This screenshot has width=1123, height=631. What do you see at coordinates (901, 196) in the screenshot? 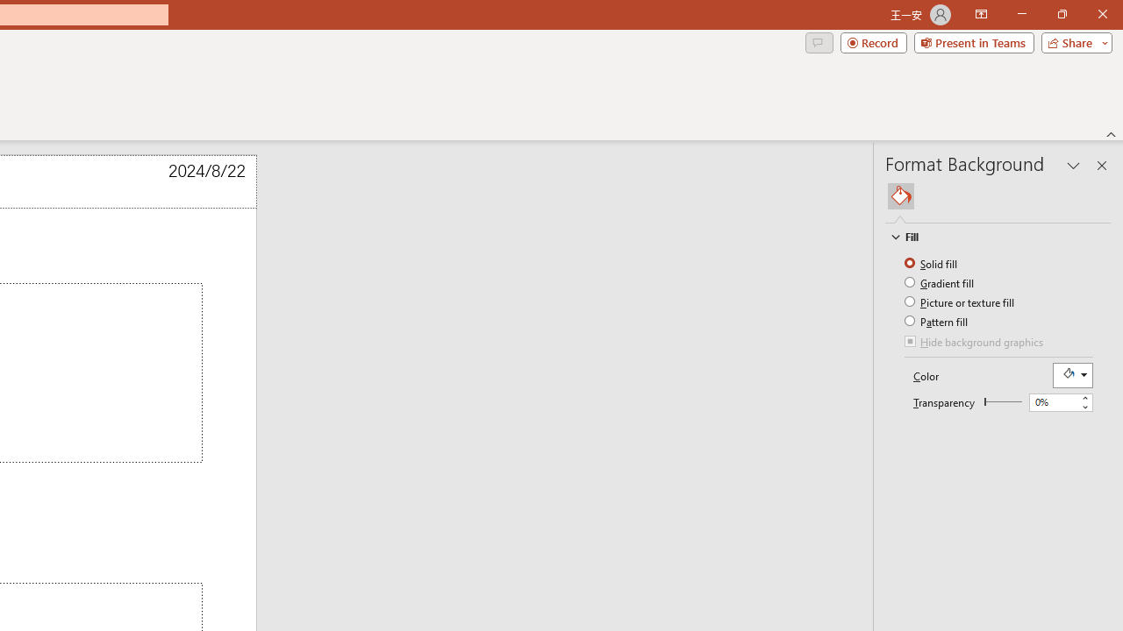
I see `Fill` at bounding box center [901, 196].